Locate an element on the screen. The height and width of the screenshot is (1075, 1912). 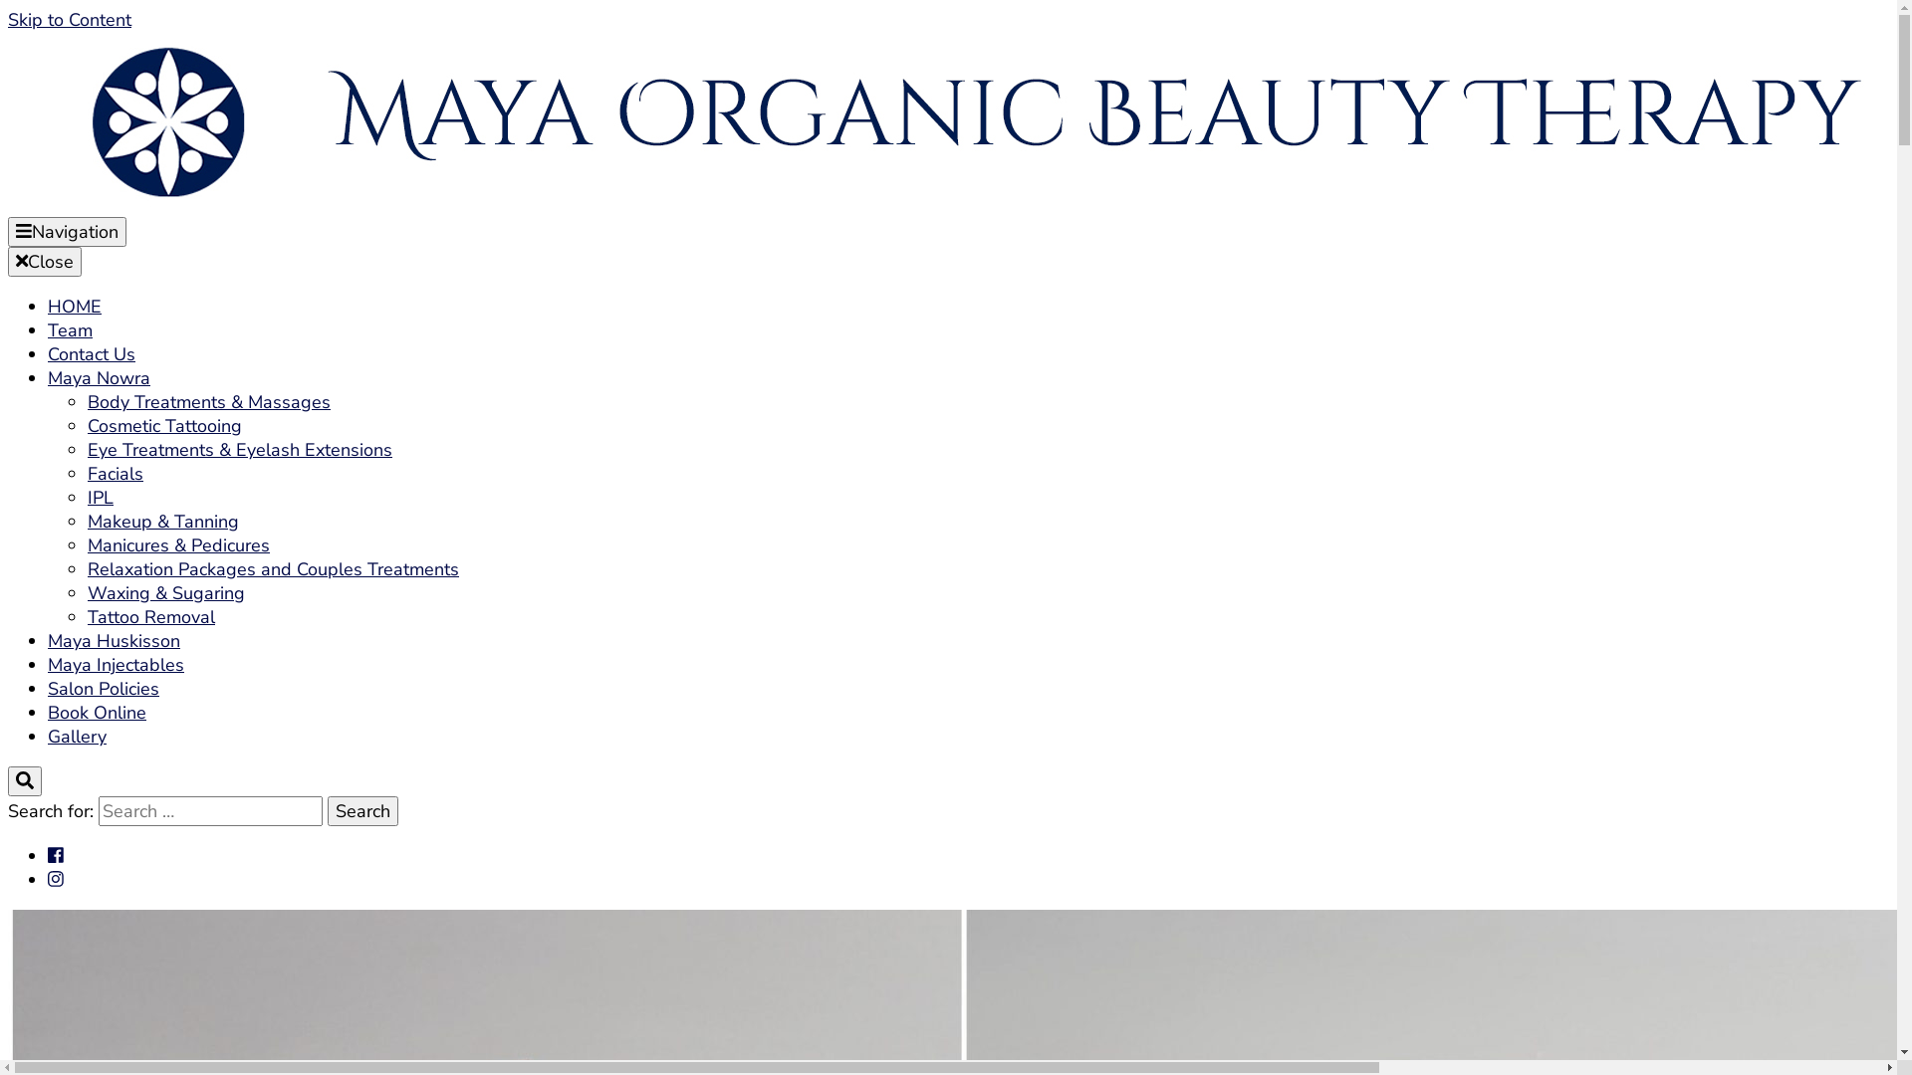
Cosmetic Tattooing is located at coordinates (165, 426).